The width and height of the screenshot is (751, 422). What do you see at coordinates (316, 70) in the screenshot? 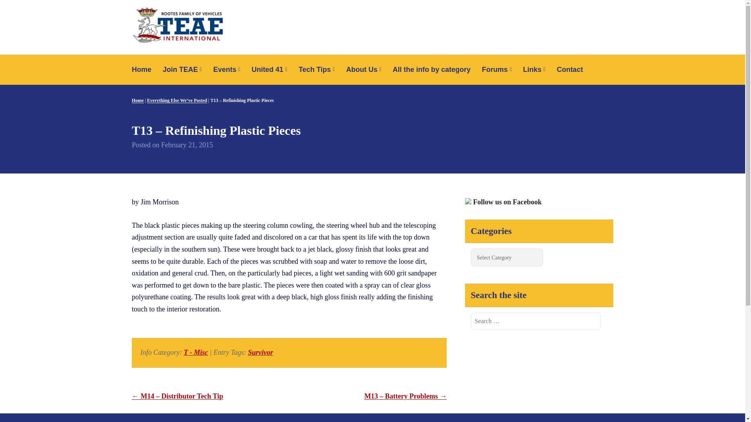
I see `Tech Tips` at bounding box center [316, 70].